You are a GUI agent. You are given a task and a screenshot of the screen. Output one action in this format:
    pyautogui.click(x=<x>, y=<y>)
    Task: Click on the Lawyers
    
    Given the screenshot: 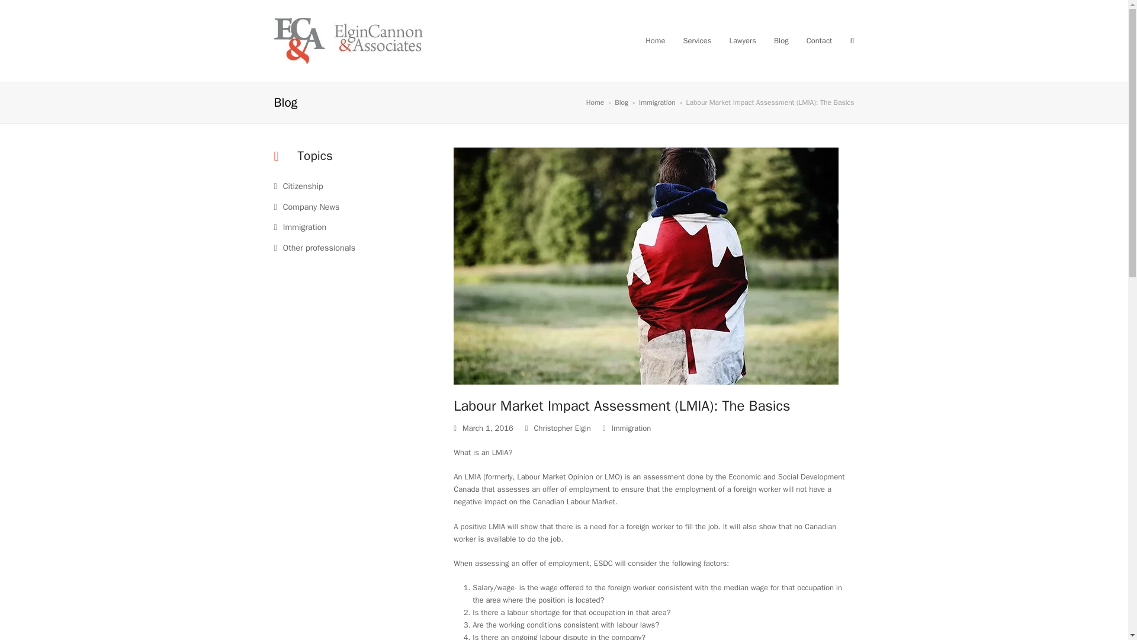 What is the action you would take?
    pyautogui.click(x=743, y=40)
    